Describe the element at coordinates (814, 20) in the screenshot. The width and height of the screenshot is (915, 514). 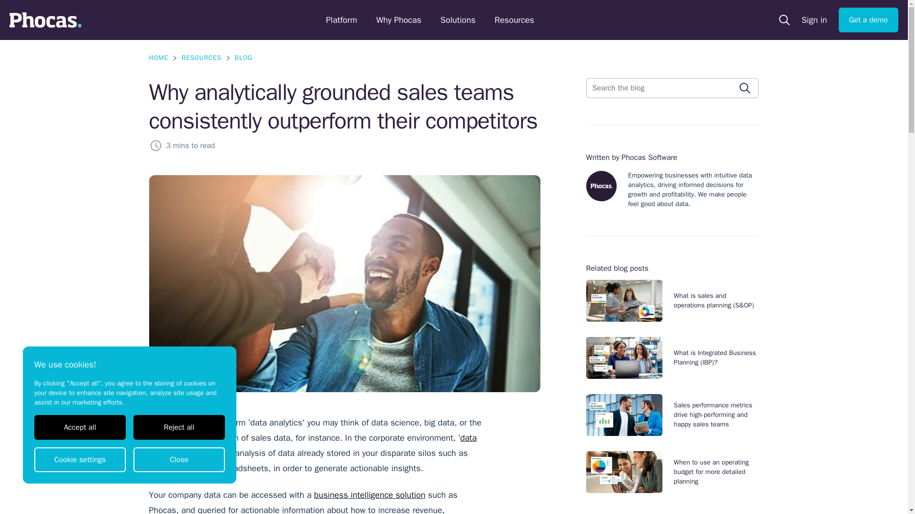
I see `Sign in` at that location.